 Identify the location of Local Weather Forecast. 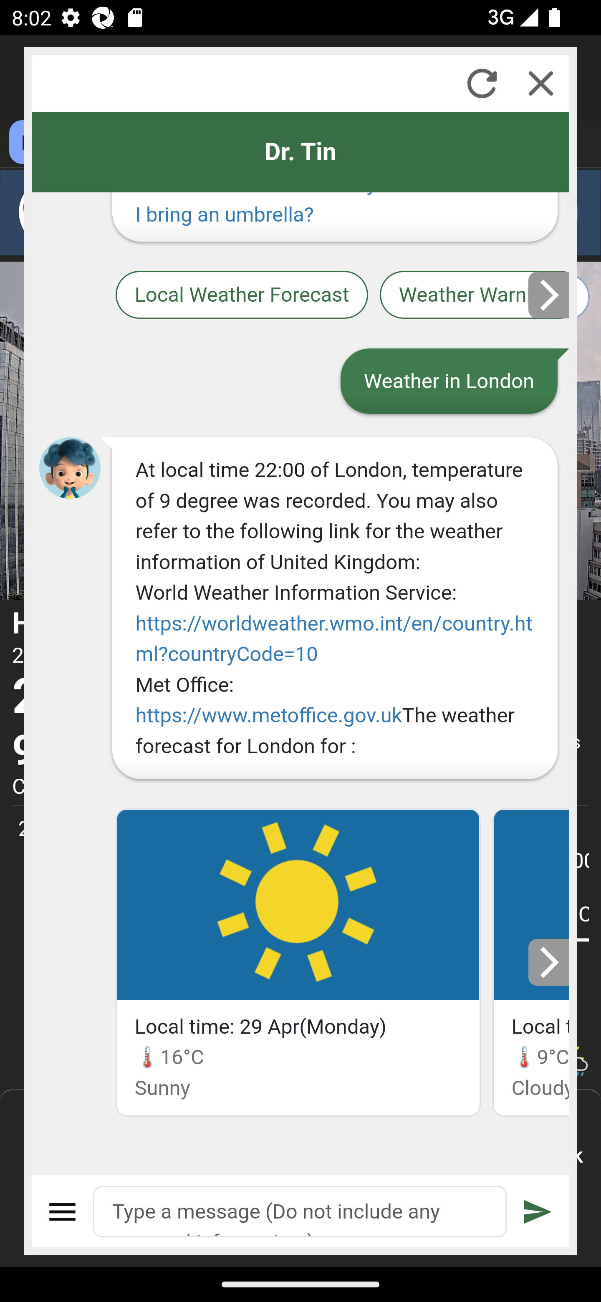
(242, 294).